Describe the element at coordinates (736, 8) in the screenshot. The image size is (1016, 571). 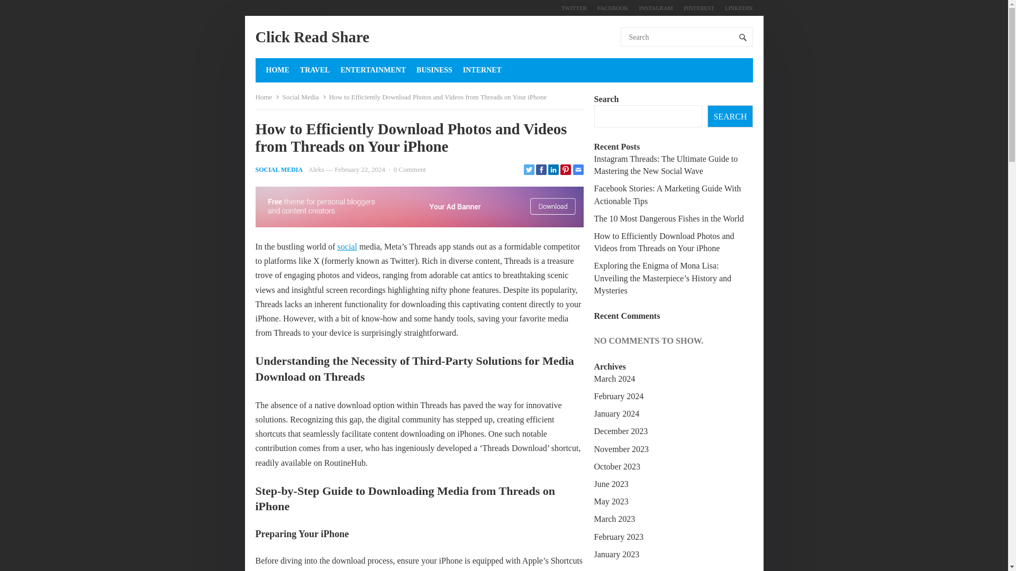
I see `LINKEDIN` at that location.